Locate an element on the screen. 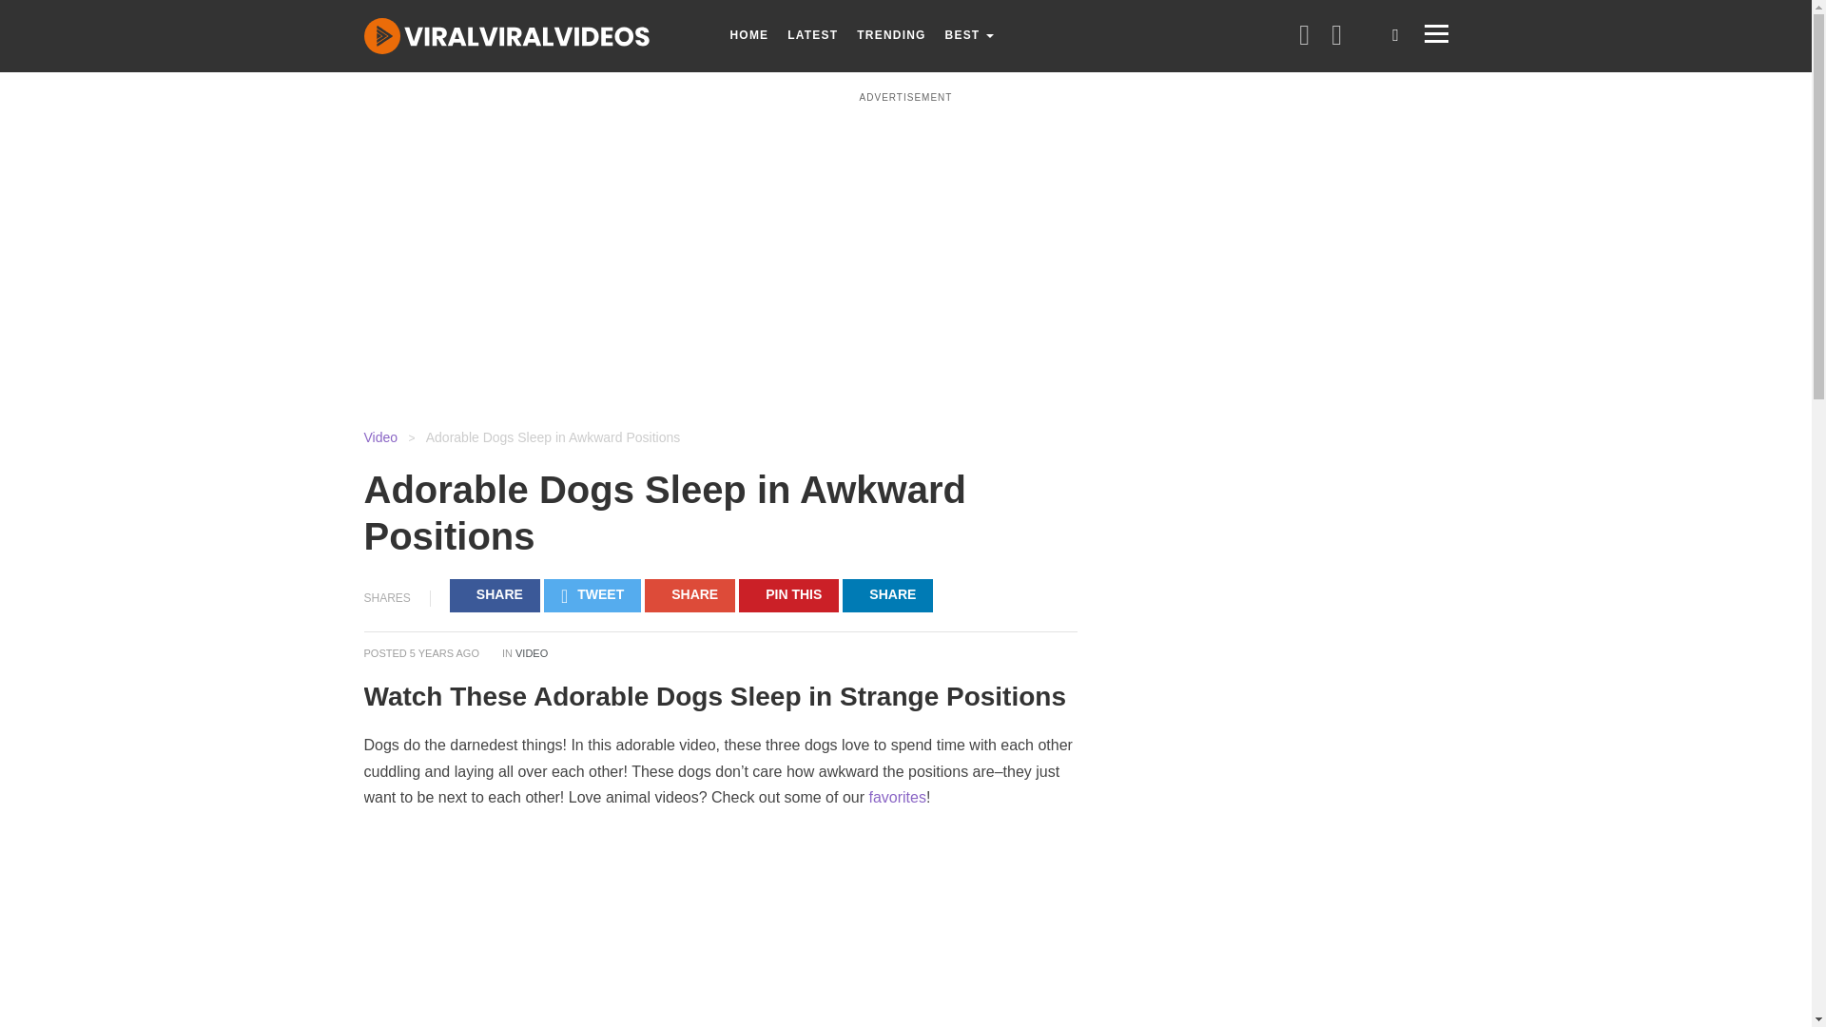  SHARE is located at coordinates (887, 595).